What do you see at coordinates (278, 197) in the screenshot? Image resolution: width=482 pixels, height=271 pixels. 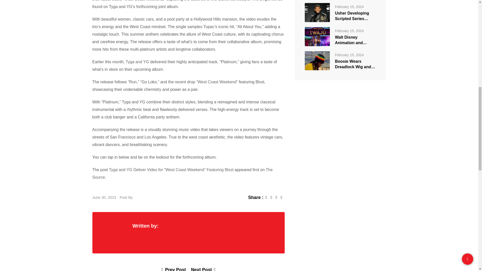 I see `LinkedIn` at bounding box center [278, 197].